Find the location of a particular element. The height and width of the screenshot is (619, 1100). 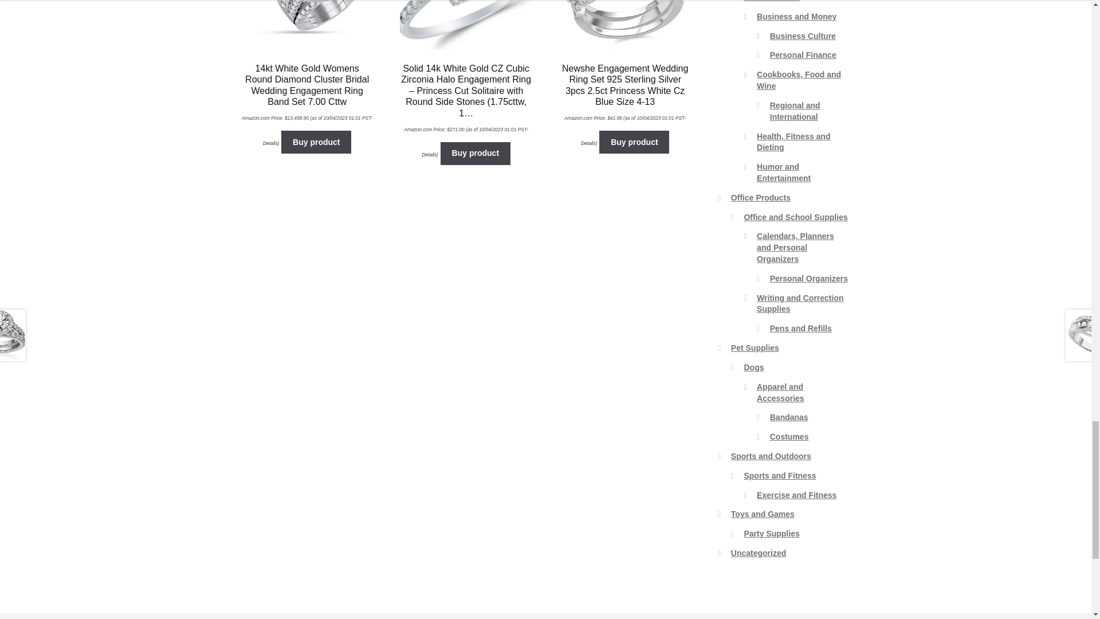

Details is located at coordinates (270, 143).